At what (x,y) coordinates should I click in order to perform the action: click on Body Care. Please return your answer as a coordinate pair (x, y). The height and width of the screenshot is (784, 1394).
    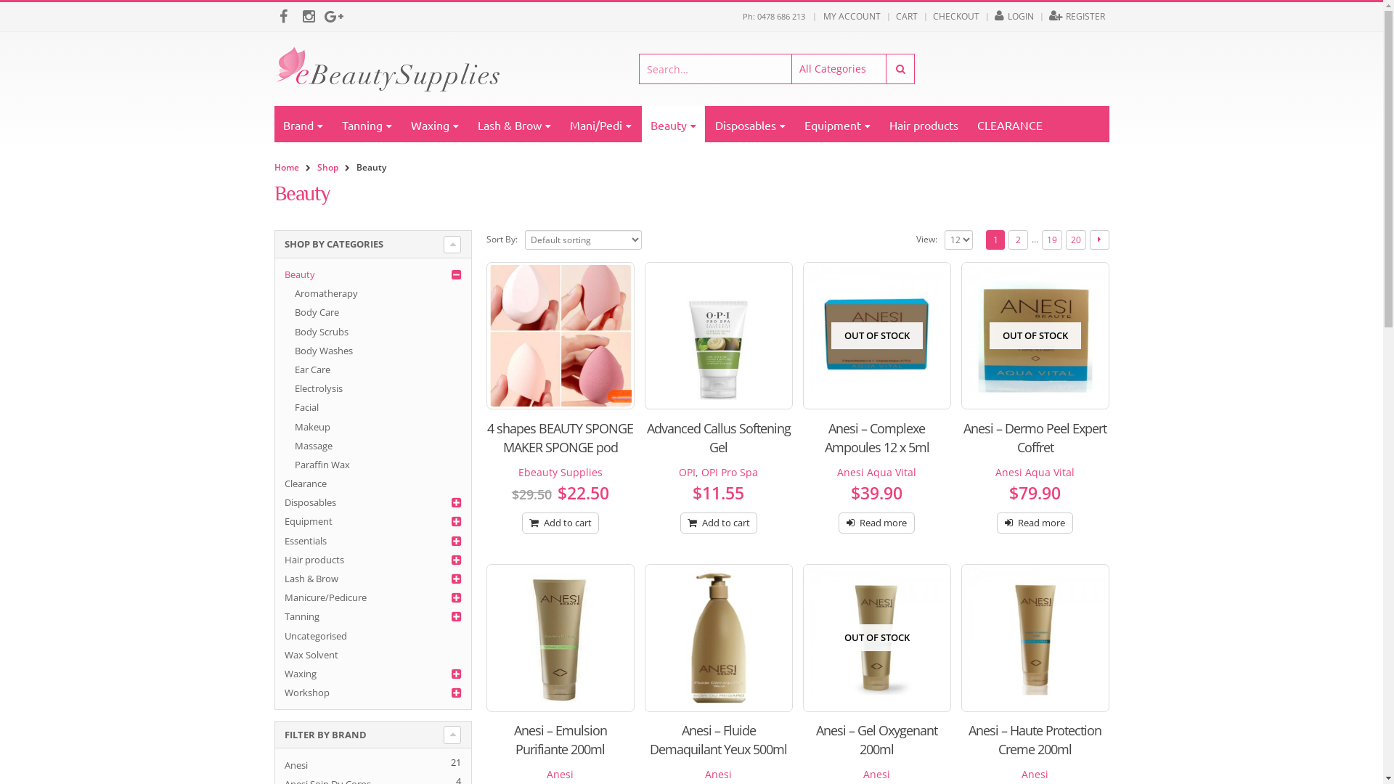
    Looking at the image, I should click on (317, 312).